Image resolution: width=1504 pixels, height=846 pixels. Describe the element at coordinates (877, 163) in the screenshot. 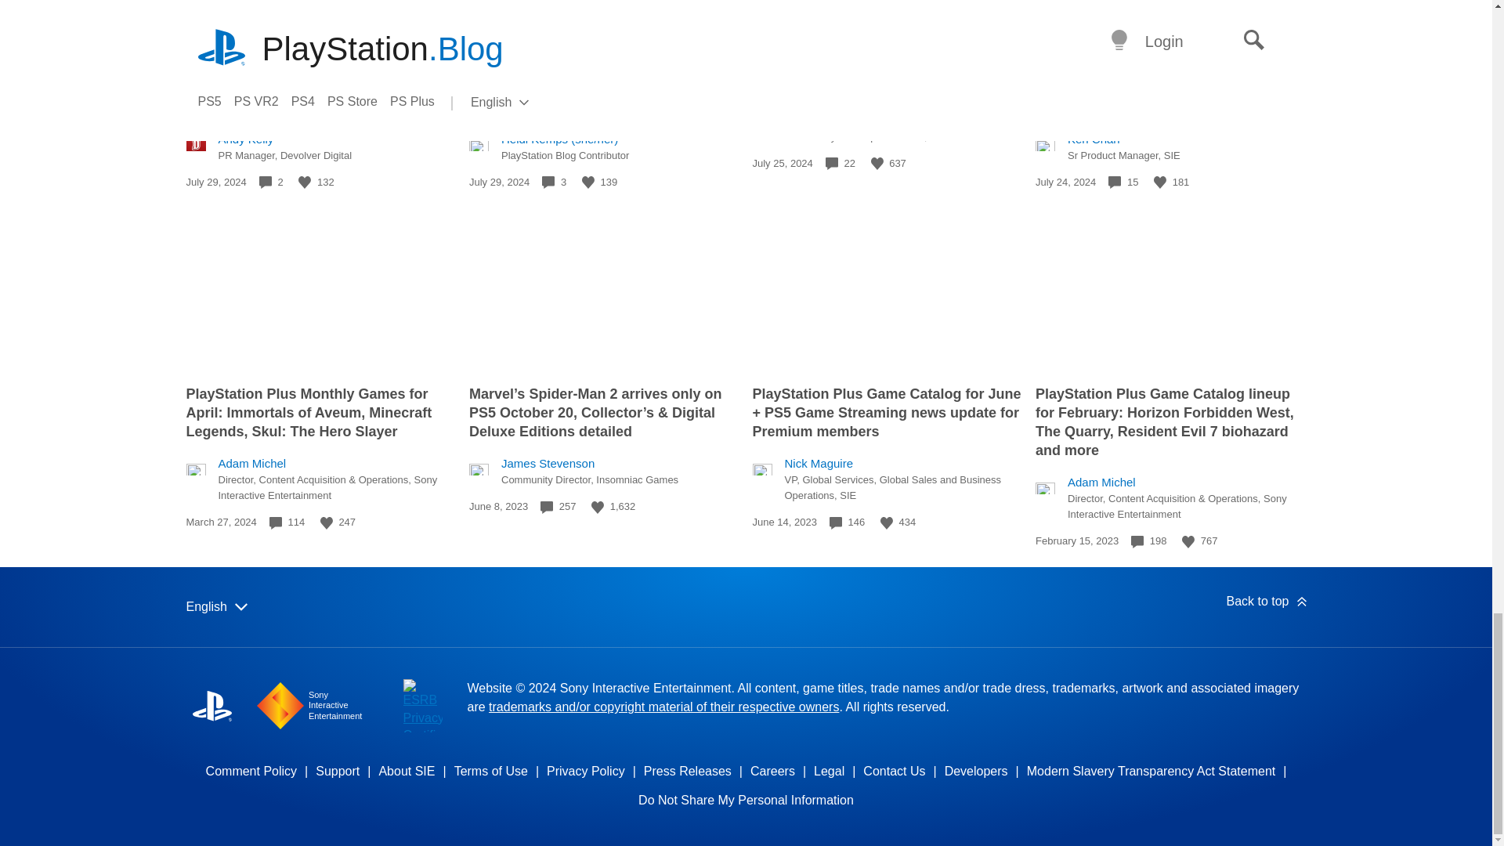

I see `Like this` at that location.